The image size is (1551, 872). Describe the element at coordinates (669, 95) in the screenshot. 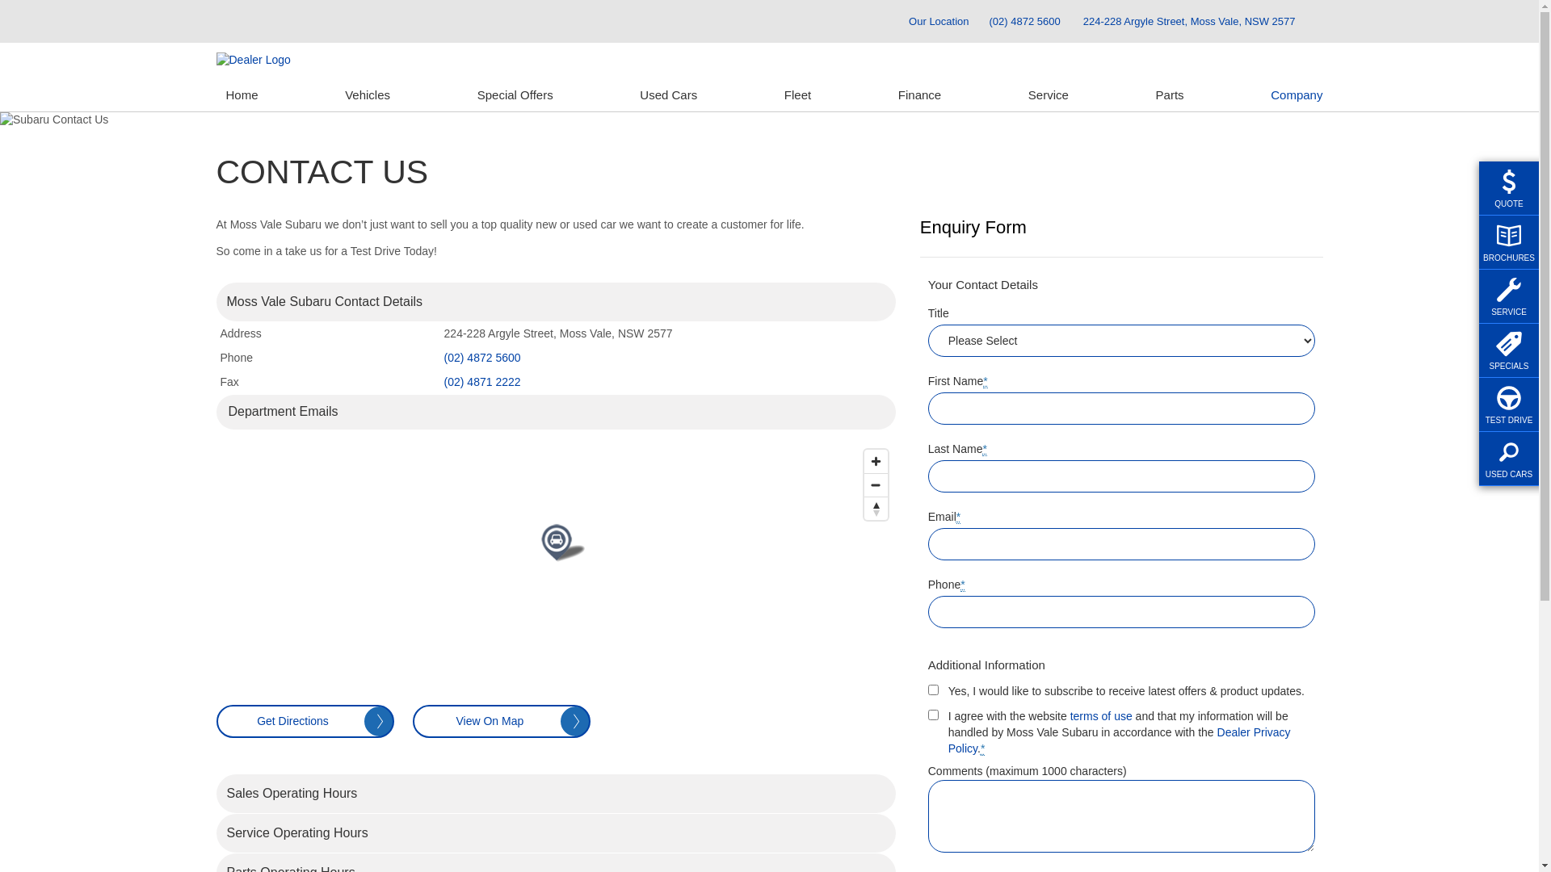

I see `Used Cars` at that location.